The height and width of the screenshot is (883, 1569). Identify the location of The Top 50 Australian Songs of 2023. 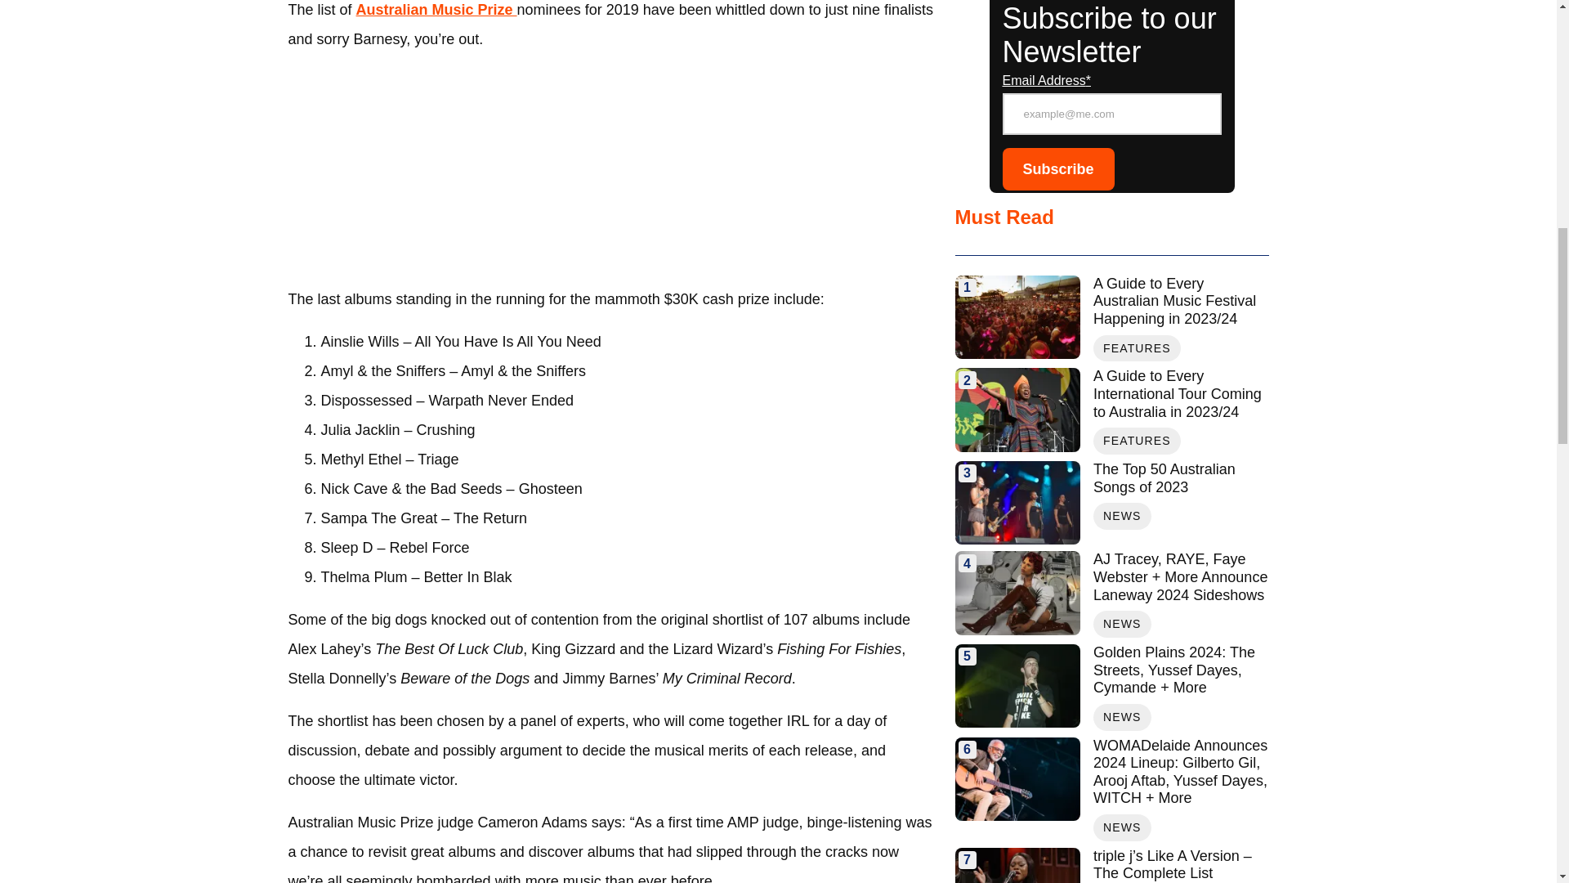
(1180, 477).